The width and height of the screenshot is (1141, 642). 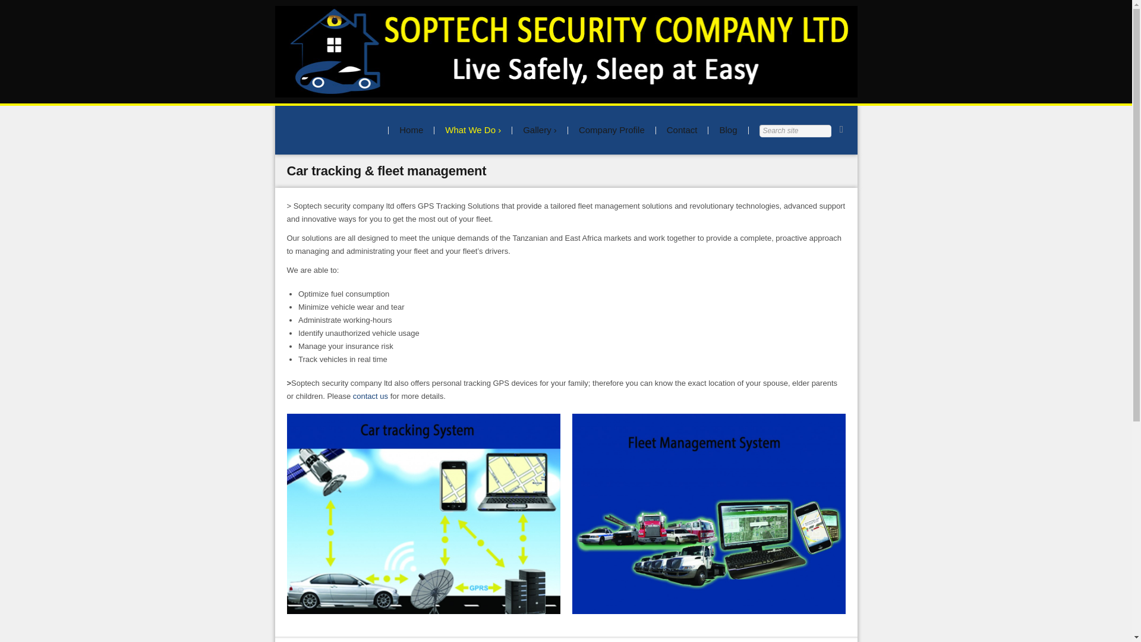 I want to click on Gallery, so click(x=540, y=130).